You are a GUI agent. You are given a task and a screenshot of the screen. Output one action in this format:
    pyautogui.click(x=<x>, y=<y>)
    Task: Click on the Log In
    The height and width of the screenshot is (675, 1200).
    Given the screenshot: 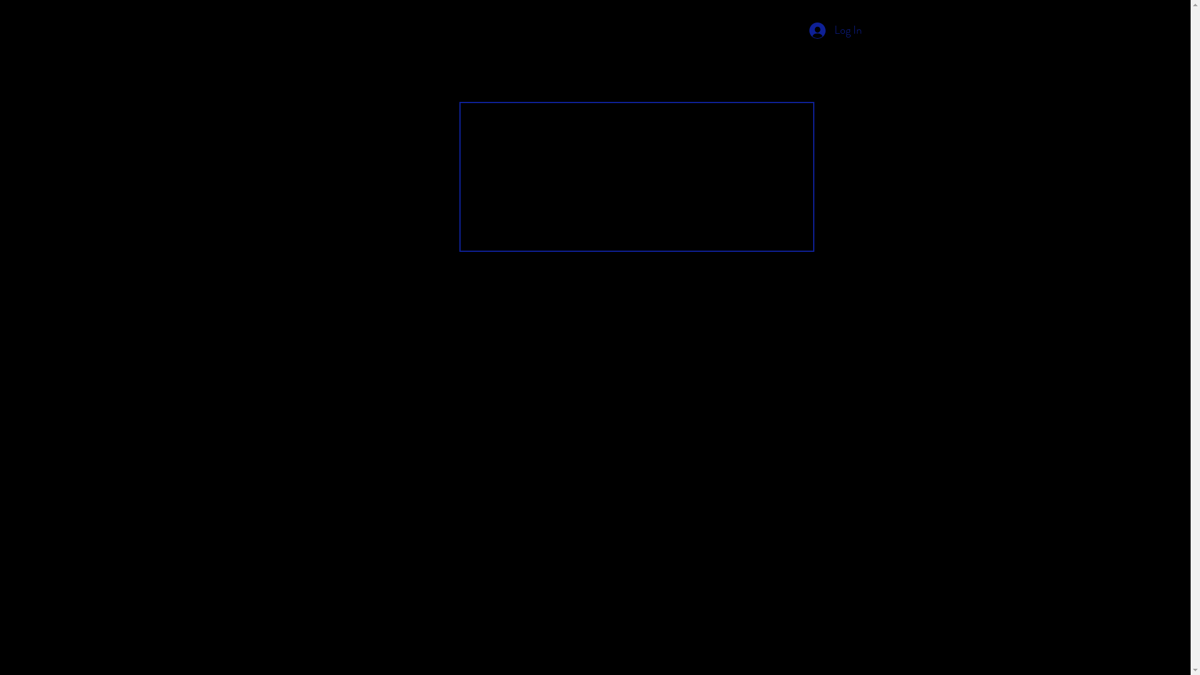 What is the action you would take?
    pyautogui.click(x=835, y=31)
    